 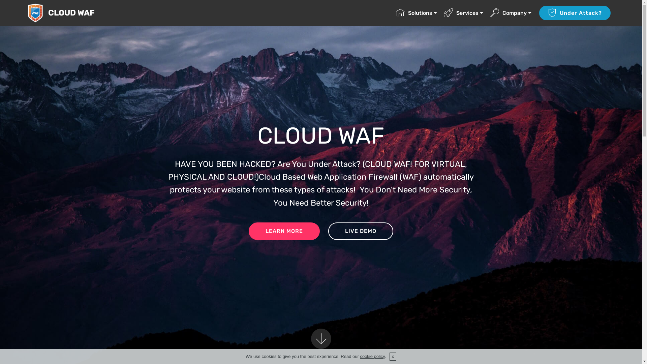 I want to click on Services, so click(x=464, y=13).